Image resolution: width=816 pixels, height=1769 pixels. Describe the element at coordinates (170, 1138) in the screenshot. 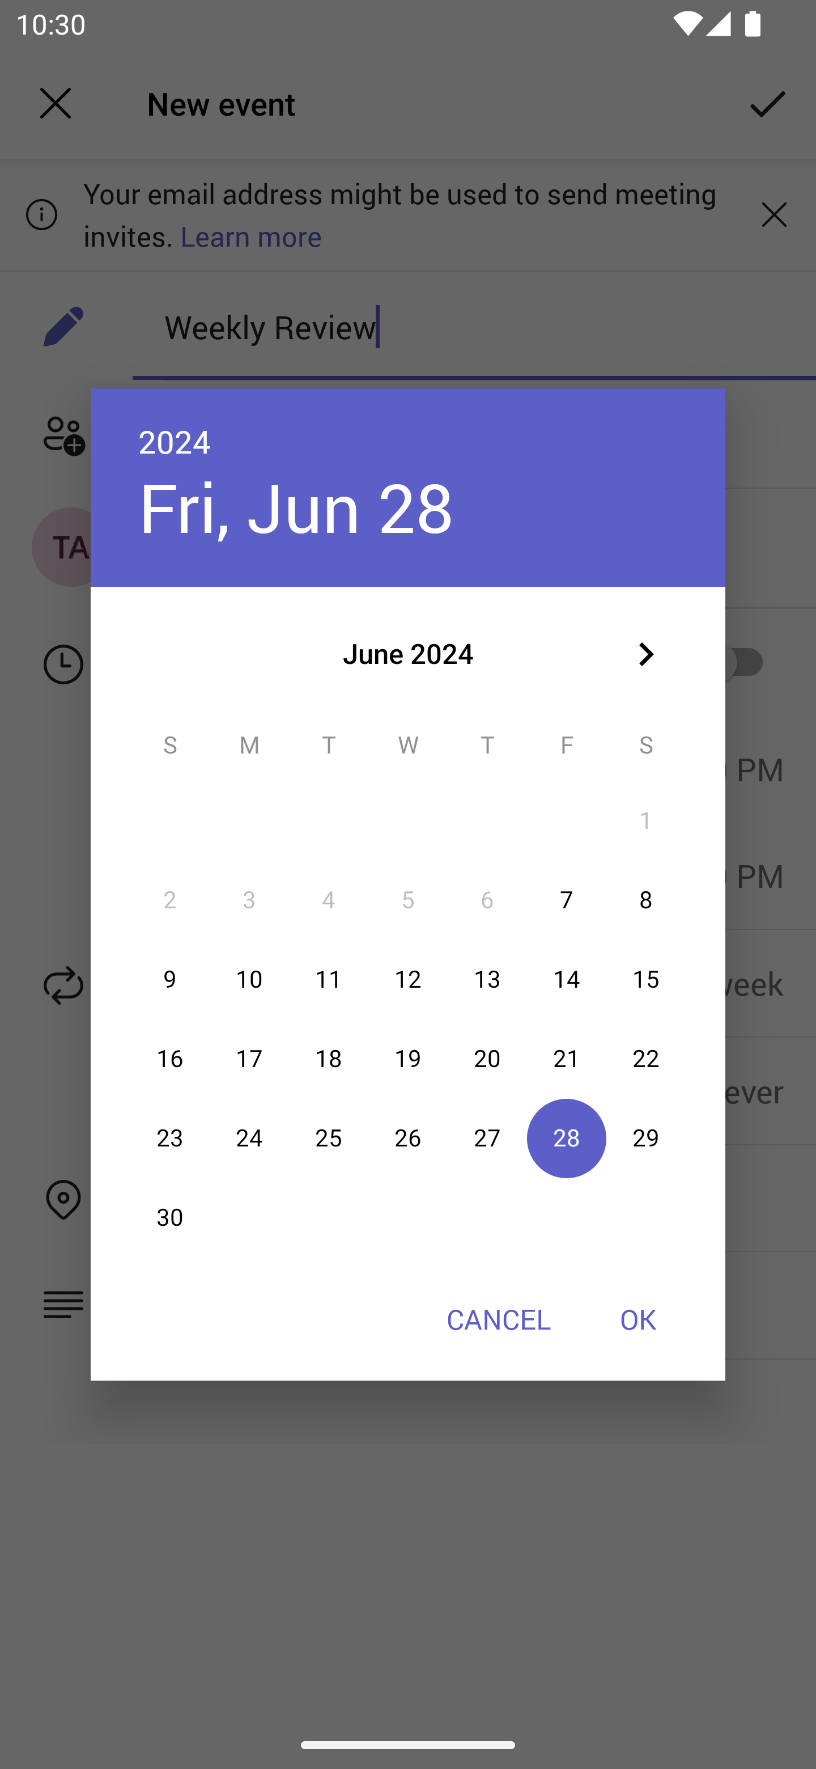

I see `23 23 June 2024` at that location.